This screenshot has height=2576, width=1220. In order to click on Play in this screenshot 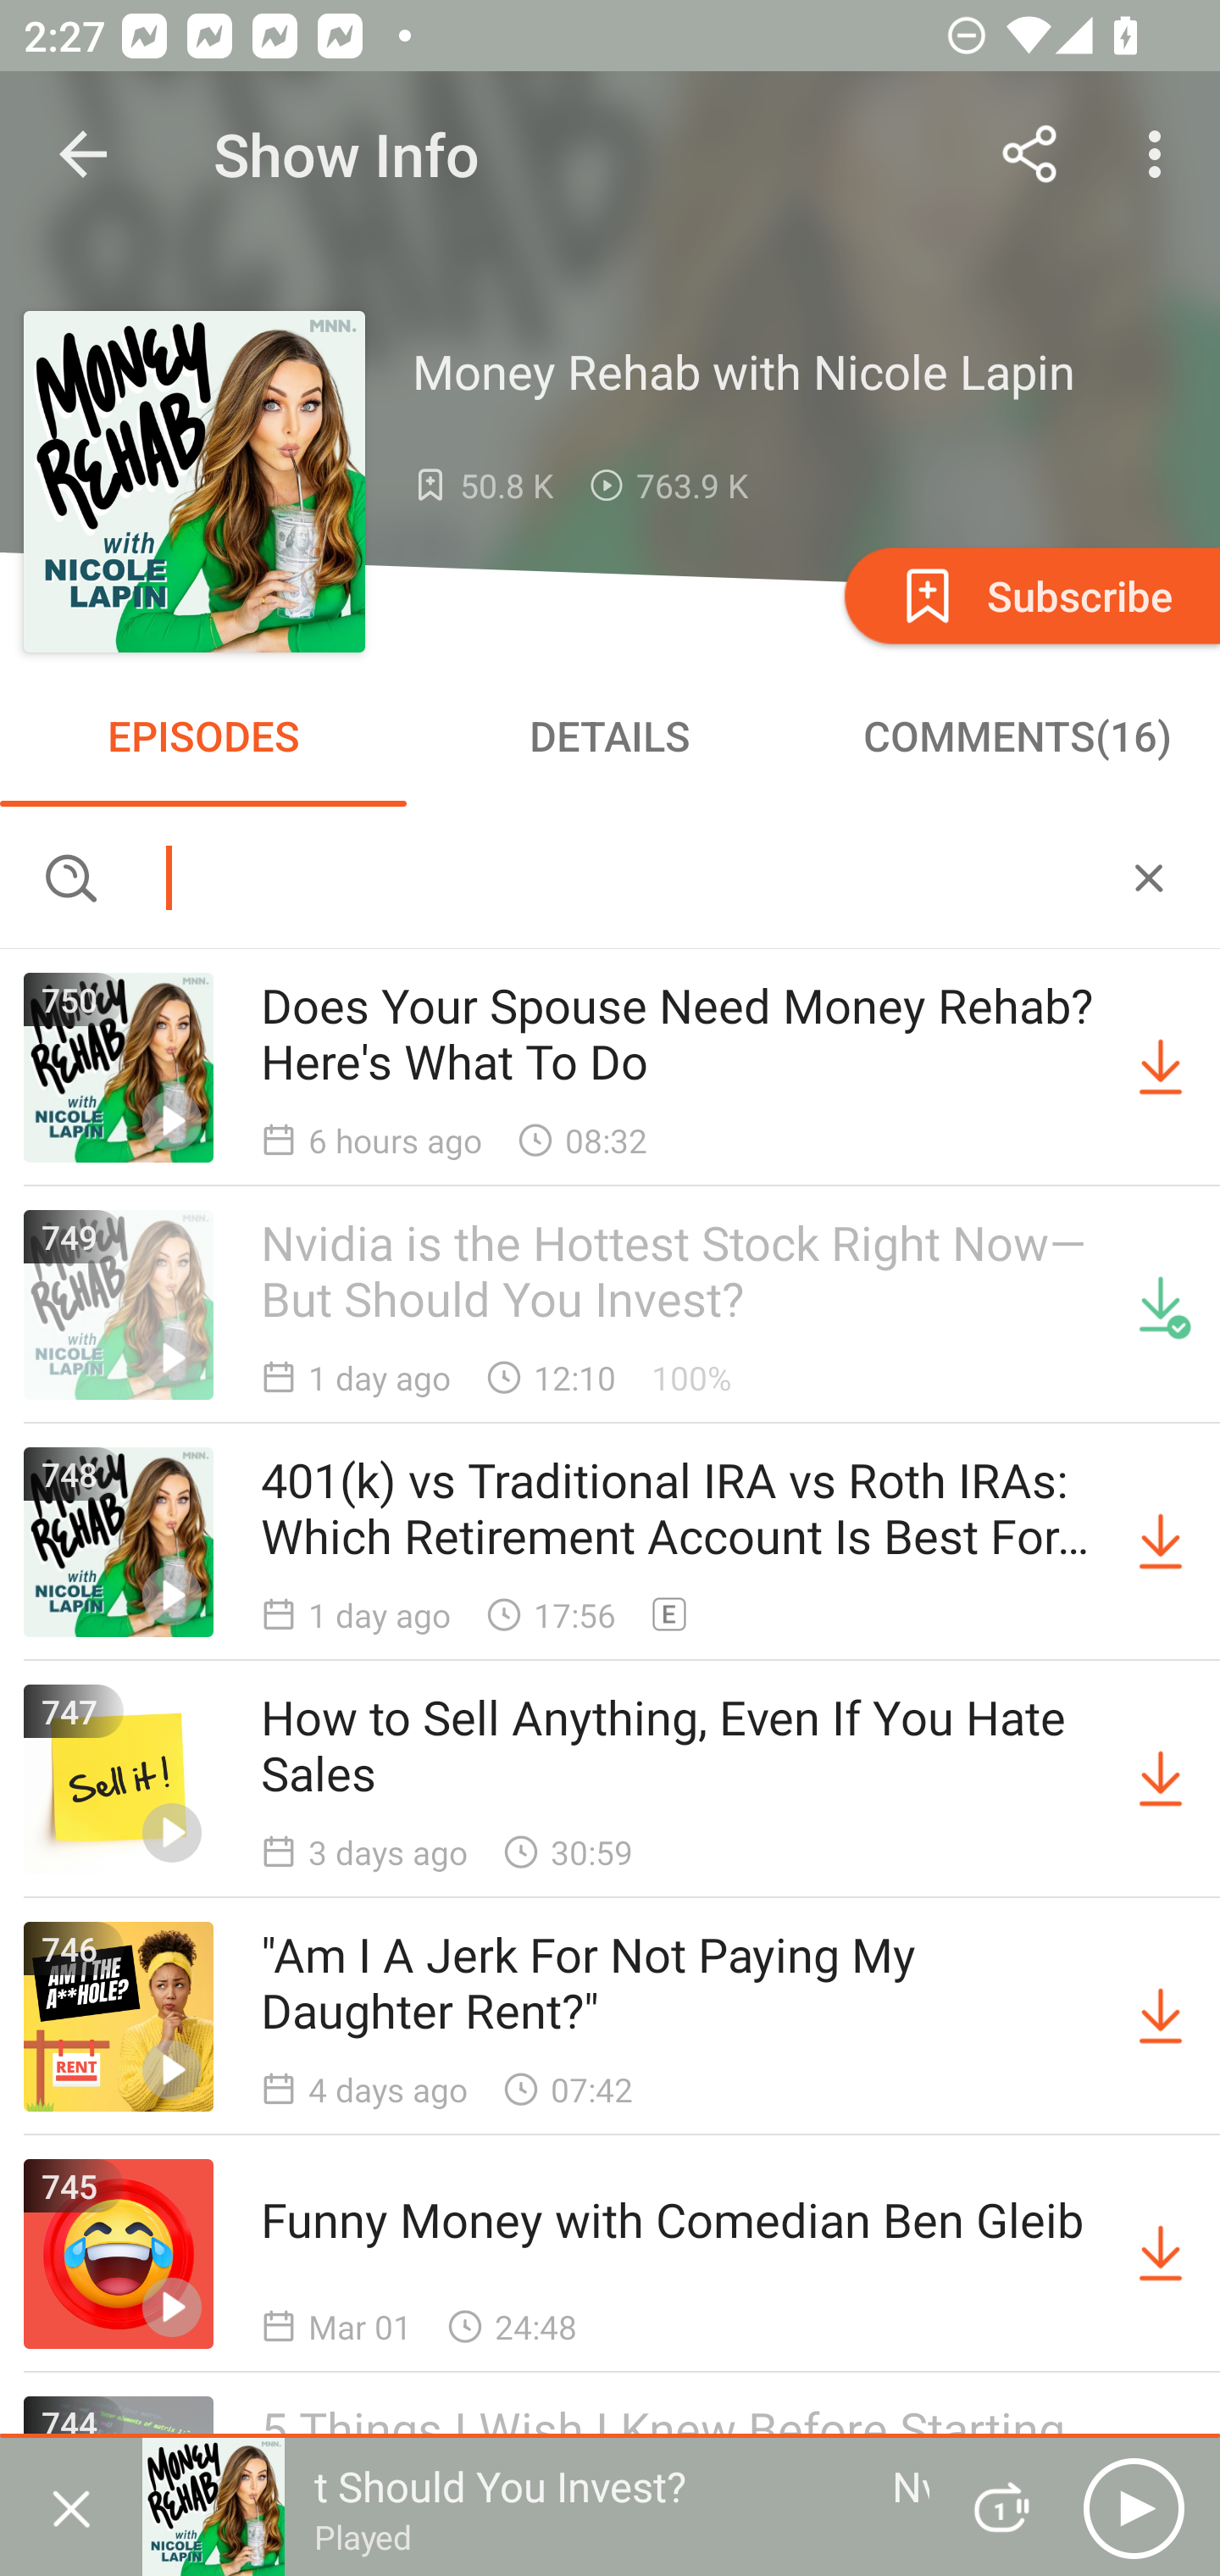, I will do `click(1134, 2507)`.